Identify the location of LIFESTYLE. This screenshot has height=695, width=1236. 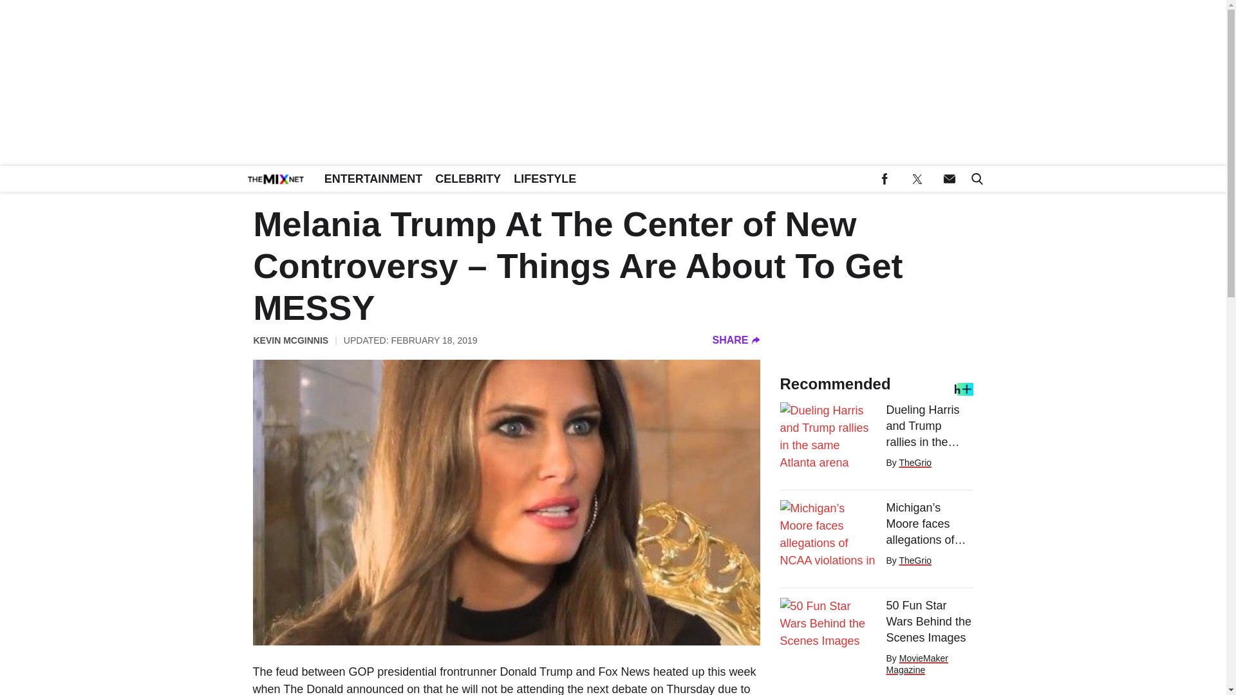
(545, 179).